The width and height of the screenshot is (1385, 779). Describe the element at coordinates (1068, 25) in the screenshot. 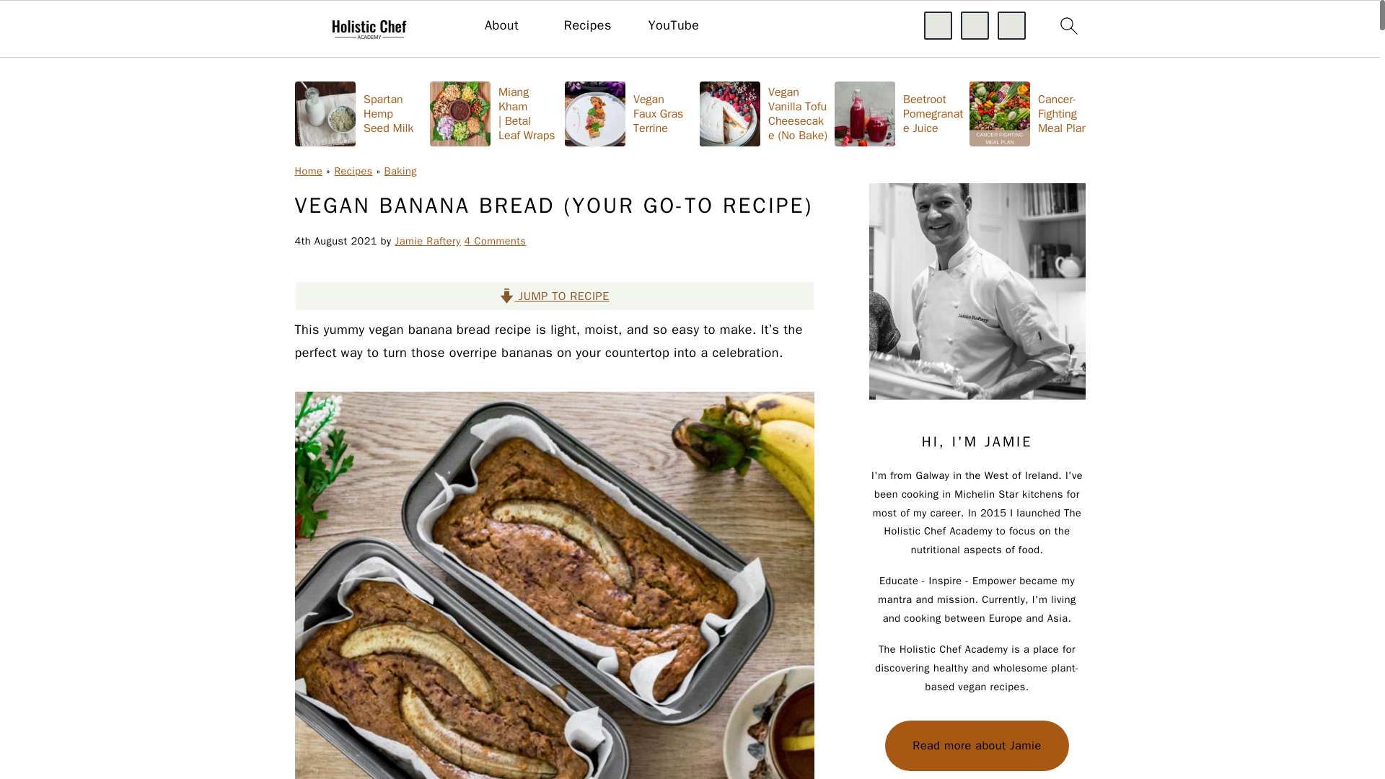

I see `search icon` at that location.